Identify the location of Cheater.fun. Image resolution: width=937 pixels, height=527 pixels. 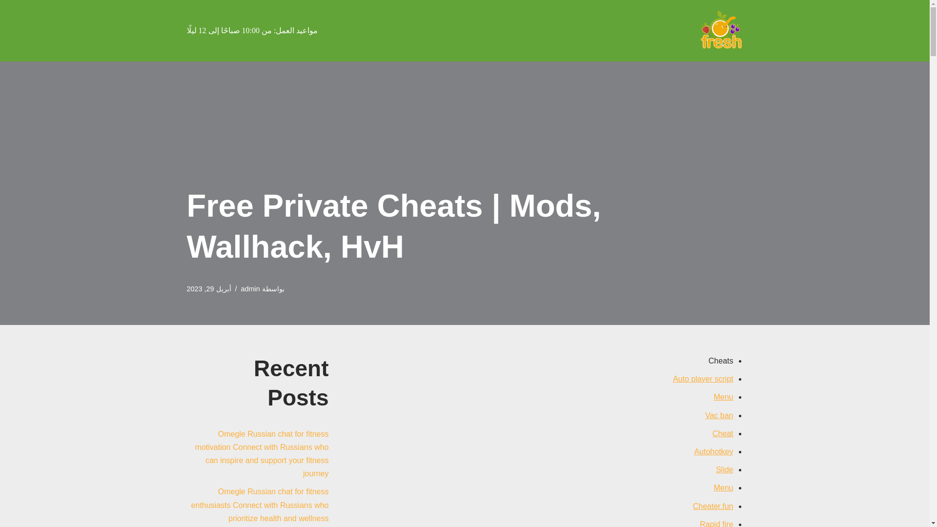
(713, 506).